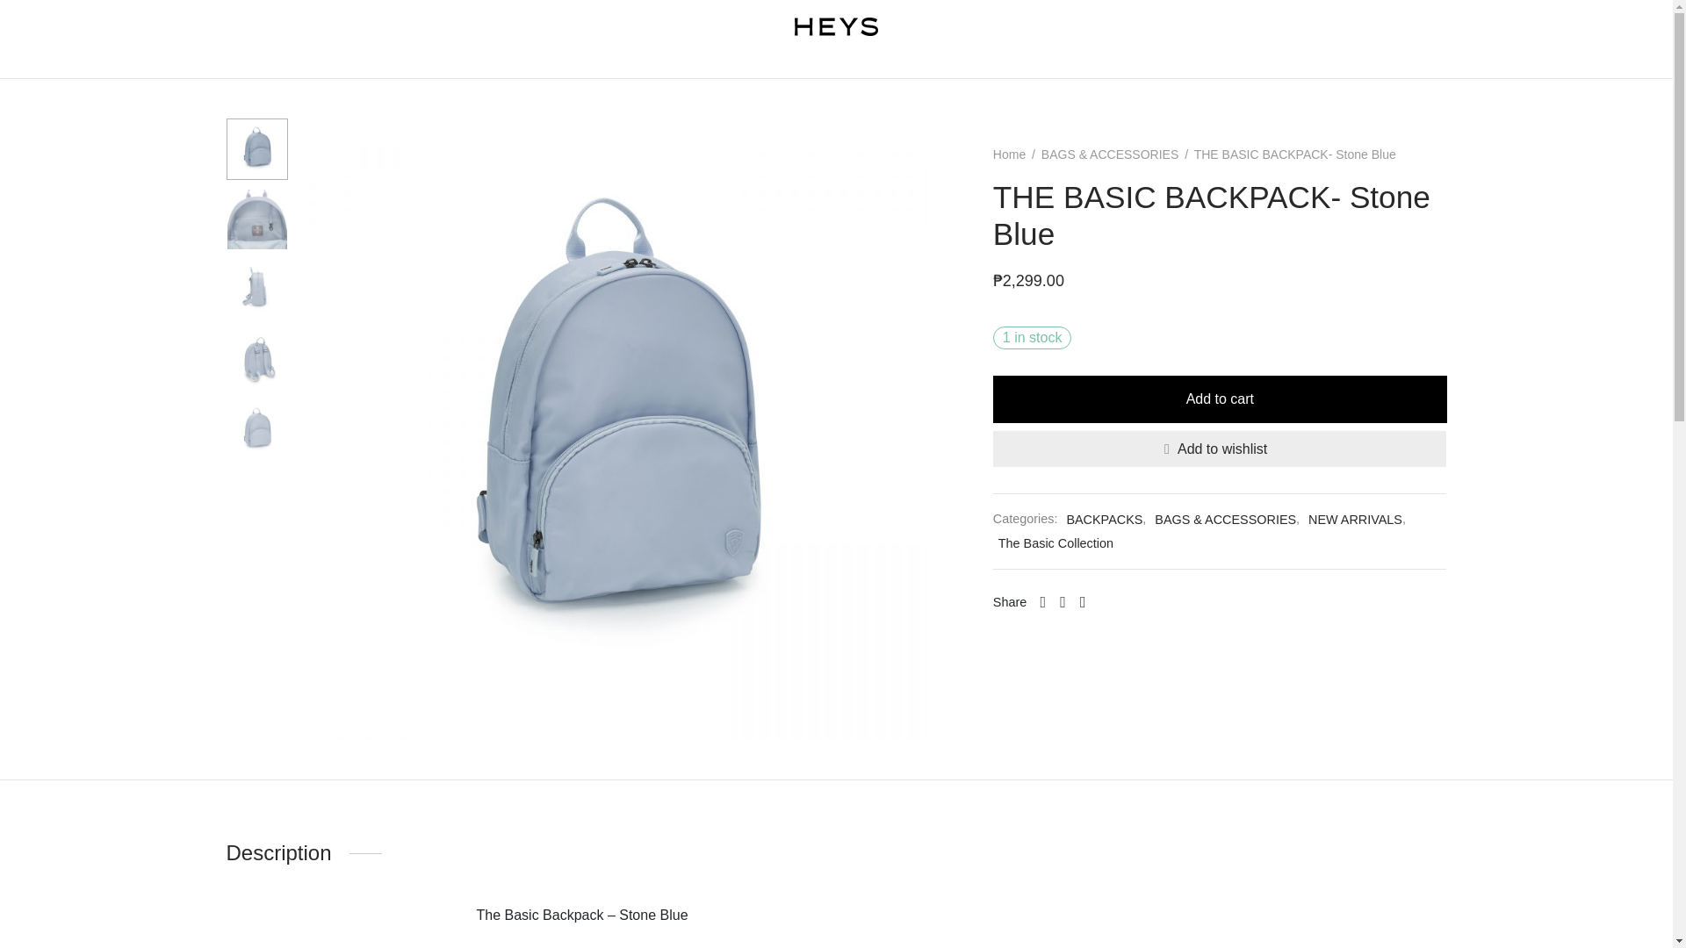 The height and width of the screenshot is (948, 1686). What do you see at coordinates (1538, 26) in the screenshot?
I see `Cart` at bounding box center [1538, 26].